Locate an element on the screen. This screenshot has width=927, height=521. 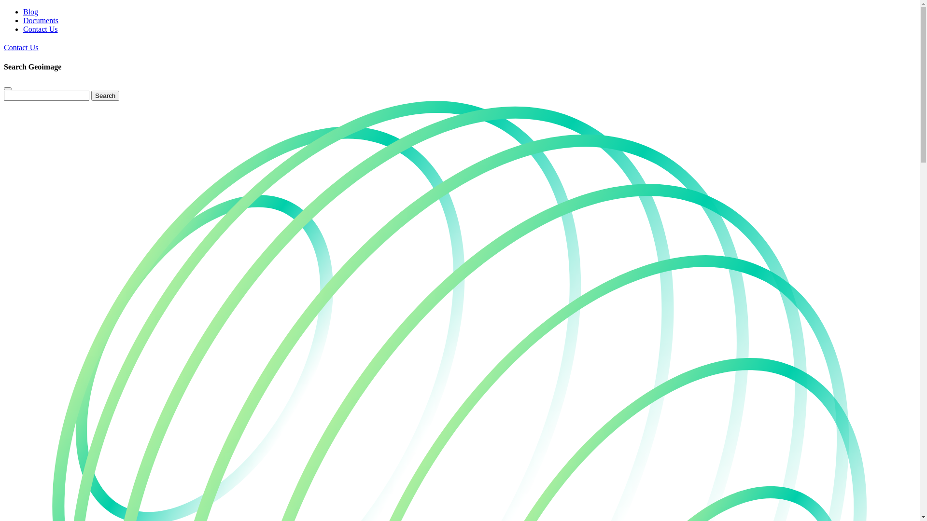
Search is located at coordinates (105, 96).